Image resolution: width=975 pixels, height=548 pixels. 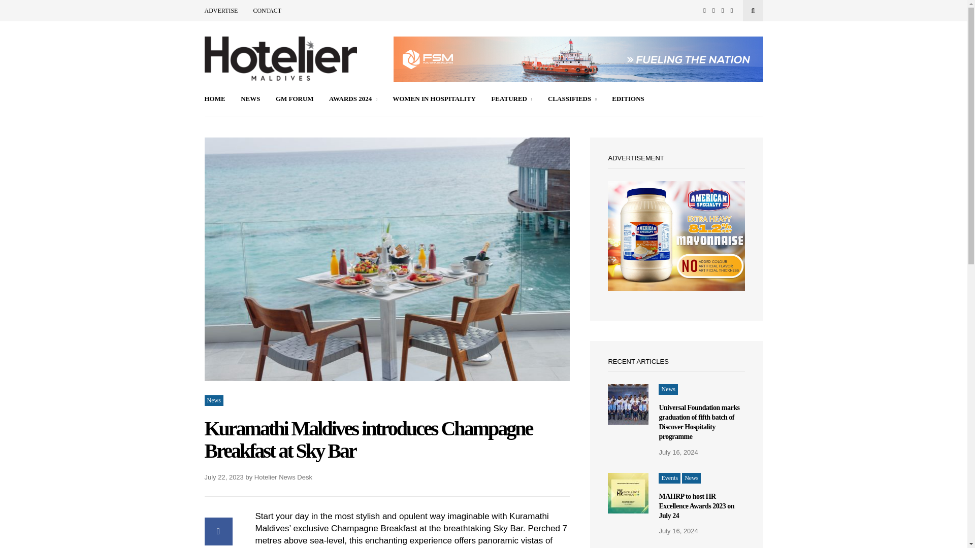 I want to click on FEATURED, so click(x=512, y=99).